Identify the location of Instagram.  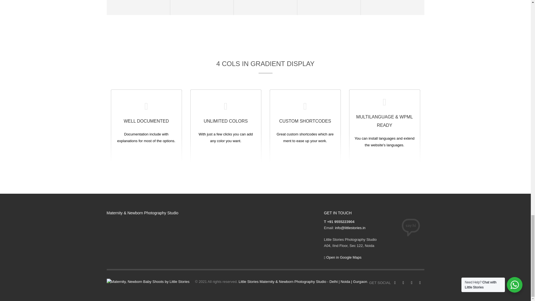
(403, 283).